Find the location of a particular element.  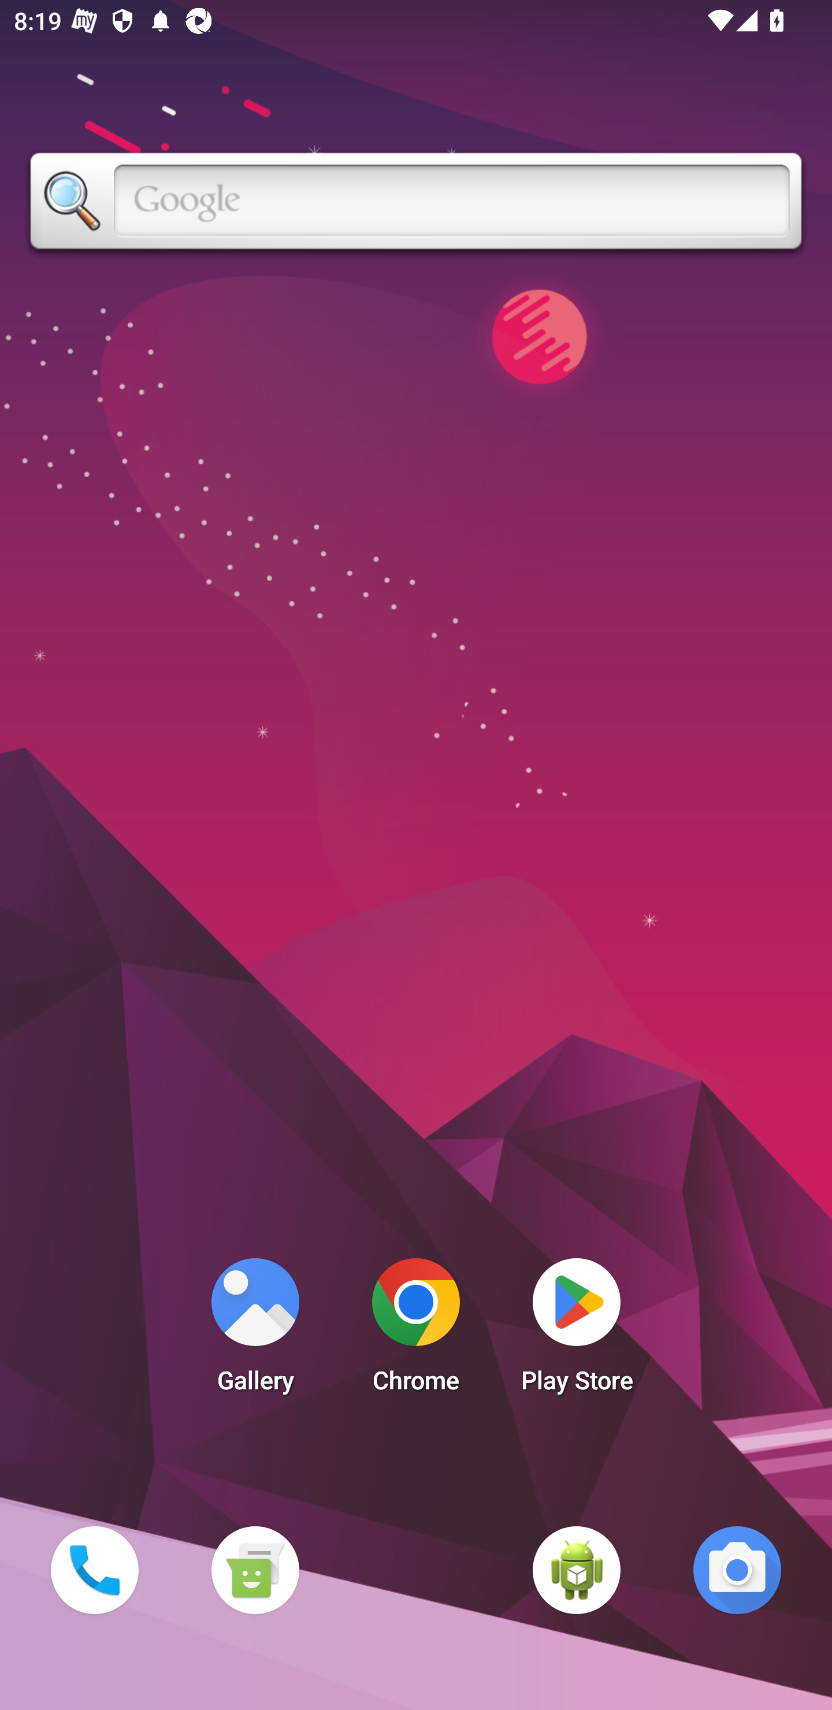

Gallery is located at coordinates (255, 1331).